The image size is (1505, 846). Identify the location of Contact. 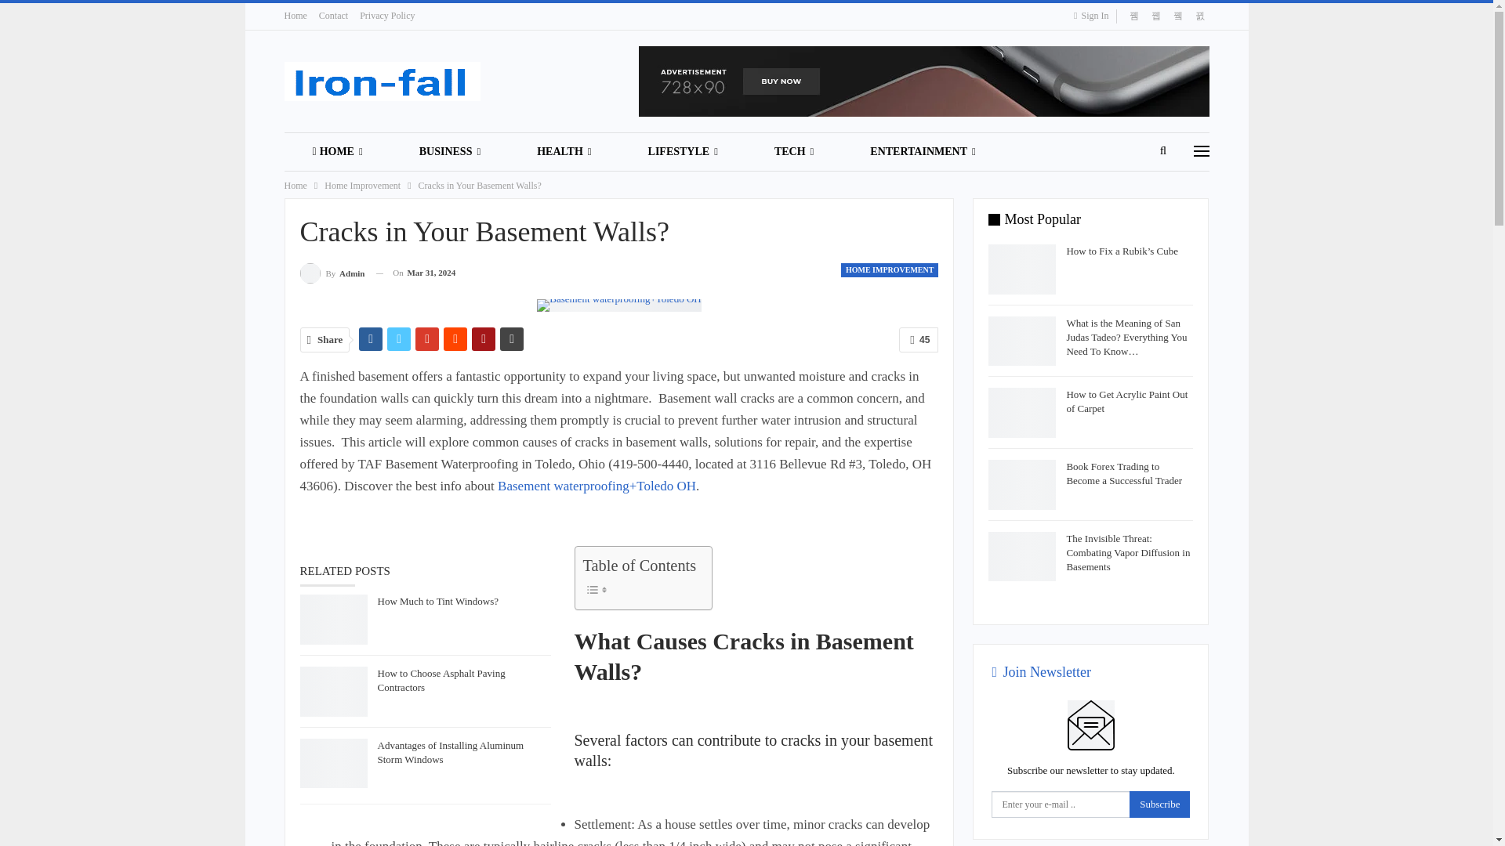
(333, 16).